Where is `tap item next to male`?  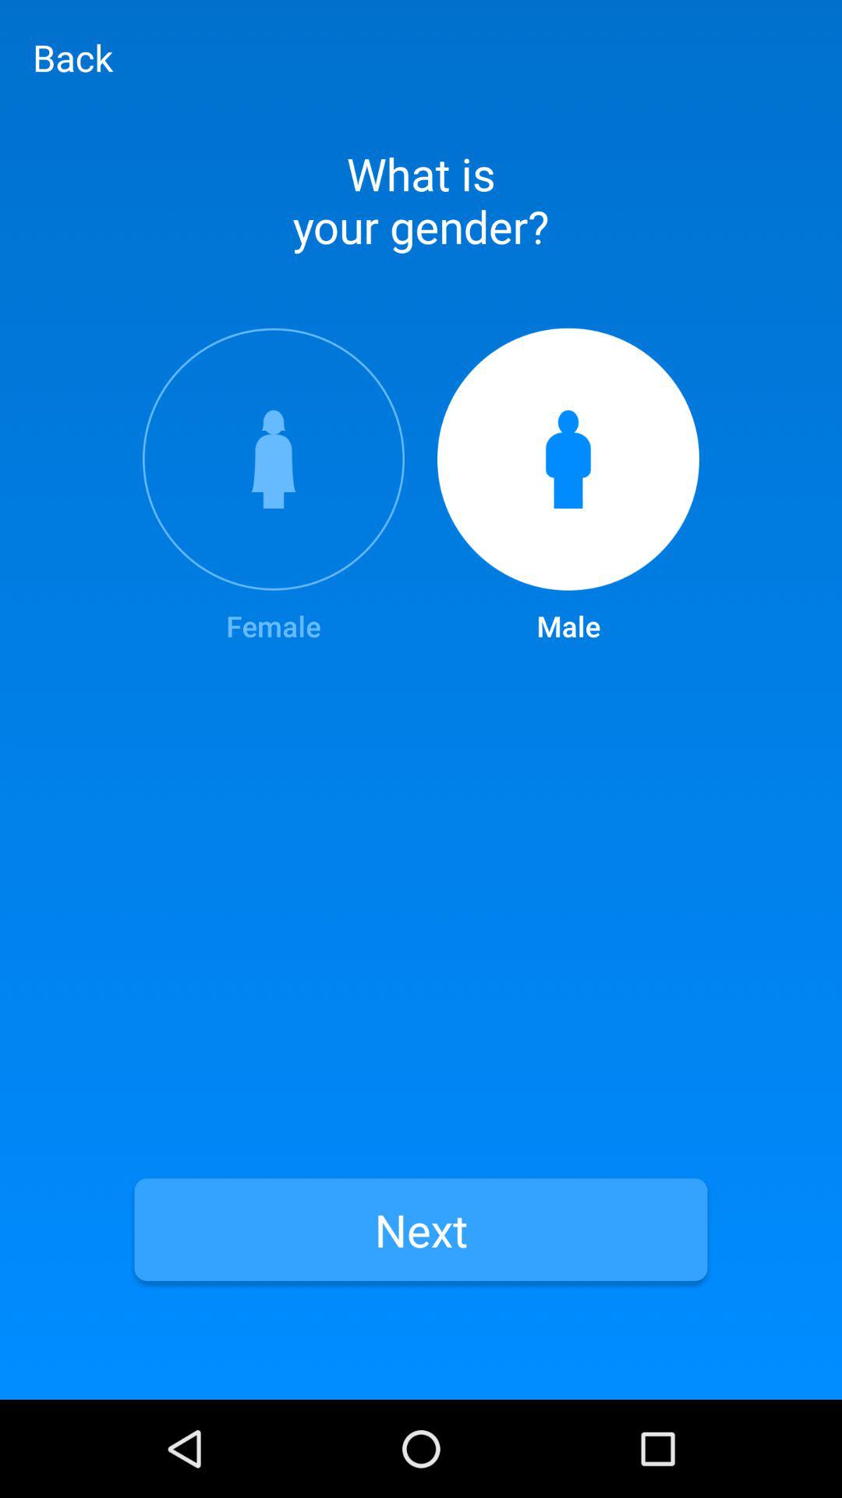 tap item next to male is located at coordinates (273, 487).